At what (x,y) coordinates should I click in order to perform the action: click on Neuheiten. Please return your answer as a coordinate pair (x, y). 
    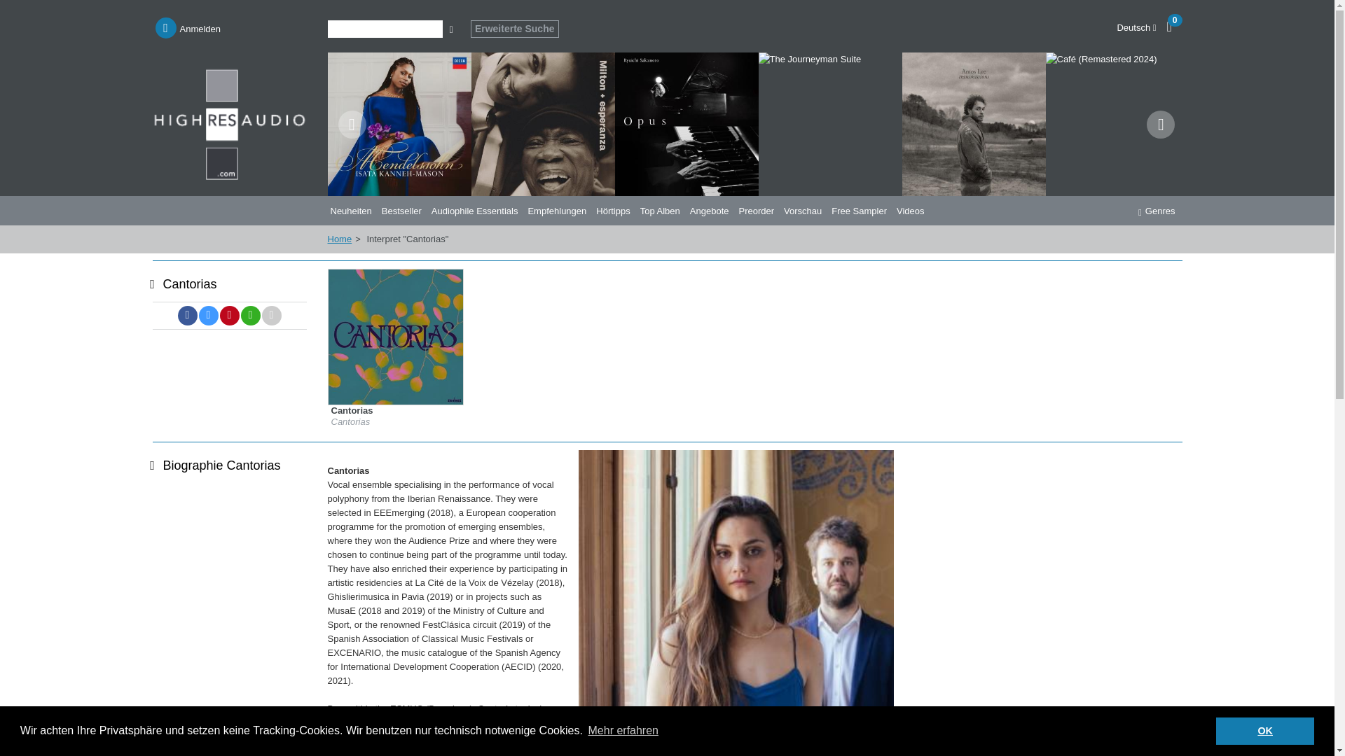
    Looking at the image, I should click on (353, 210).